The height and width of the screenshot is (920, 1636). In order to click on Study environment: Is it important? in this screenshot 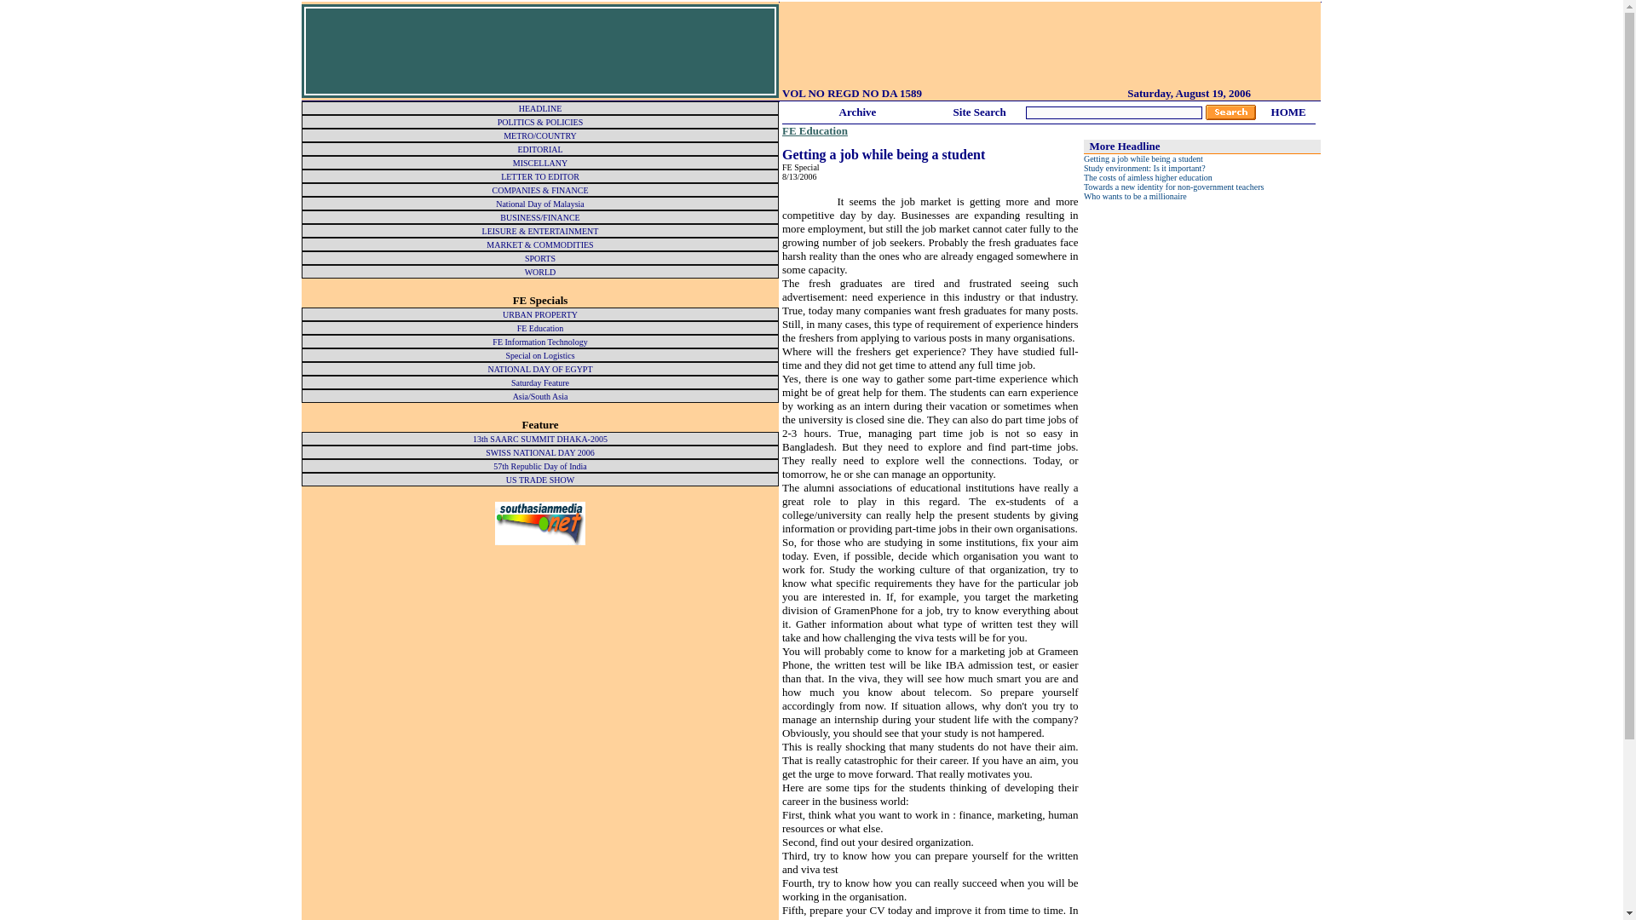, I will do `click(1144, 169)`.